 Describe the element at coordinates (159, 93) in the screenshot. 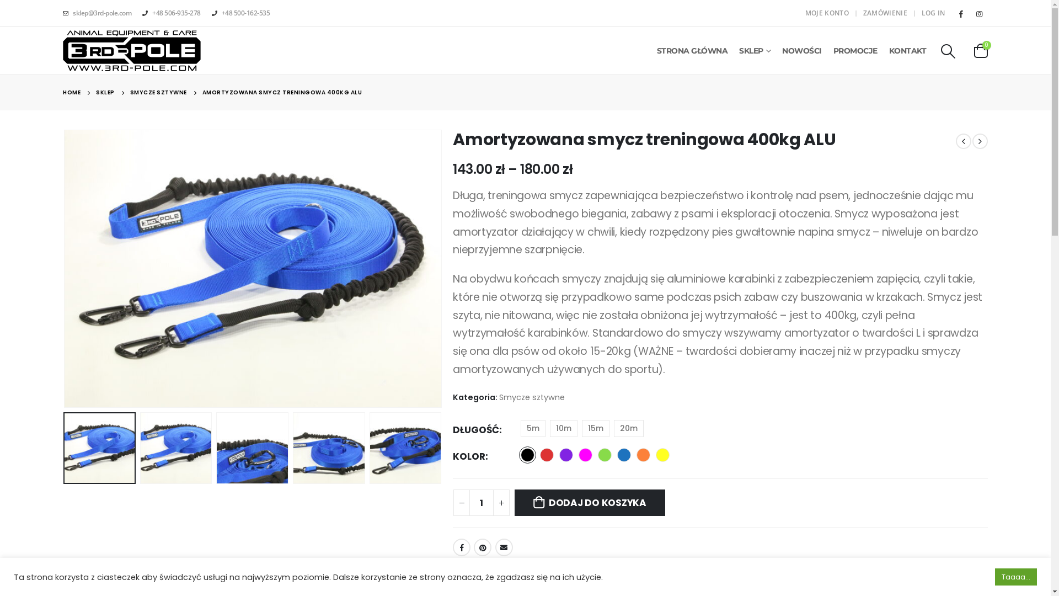

I see `SMYCZE SZTYWNE` at that location.